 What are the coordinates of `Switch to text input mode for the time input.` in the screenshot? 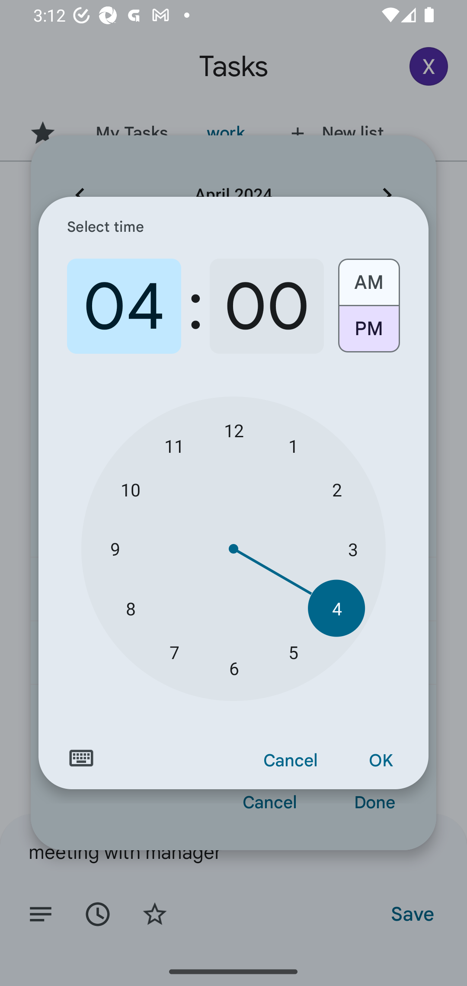 It's located at (81, 758).